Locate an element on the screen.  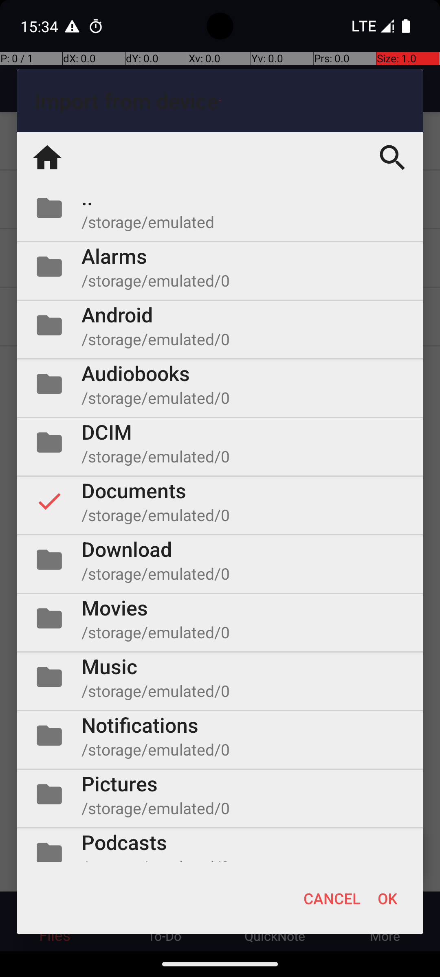
Folder Movies  is located at coordinates (220, 618).